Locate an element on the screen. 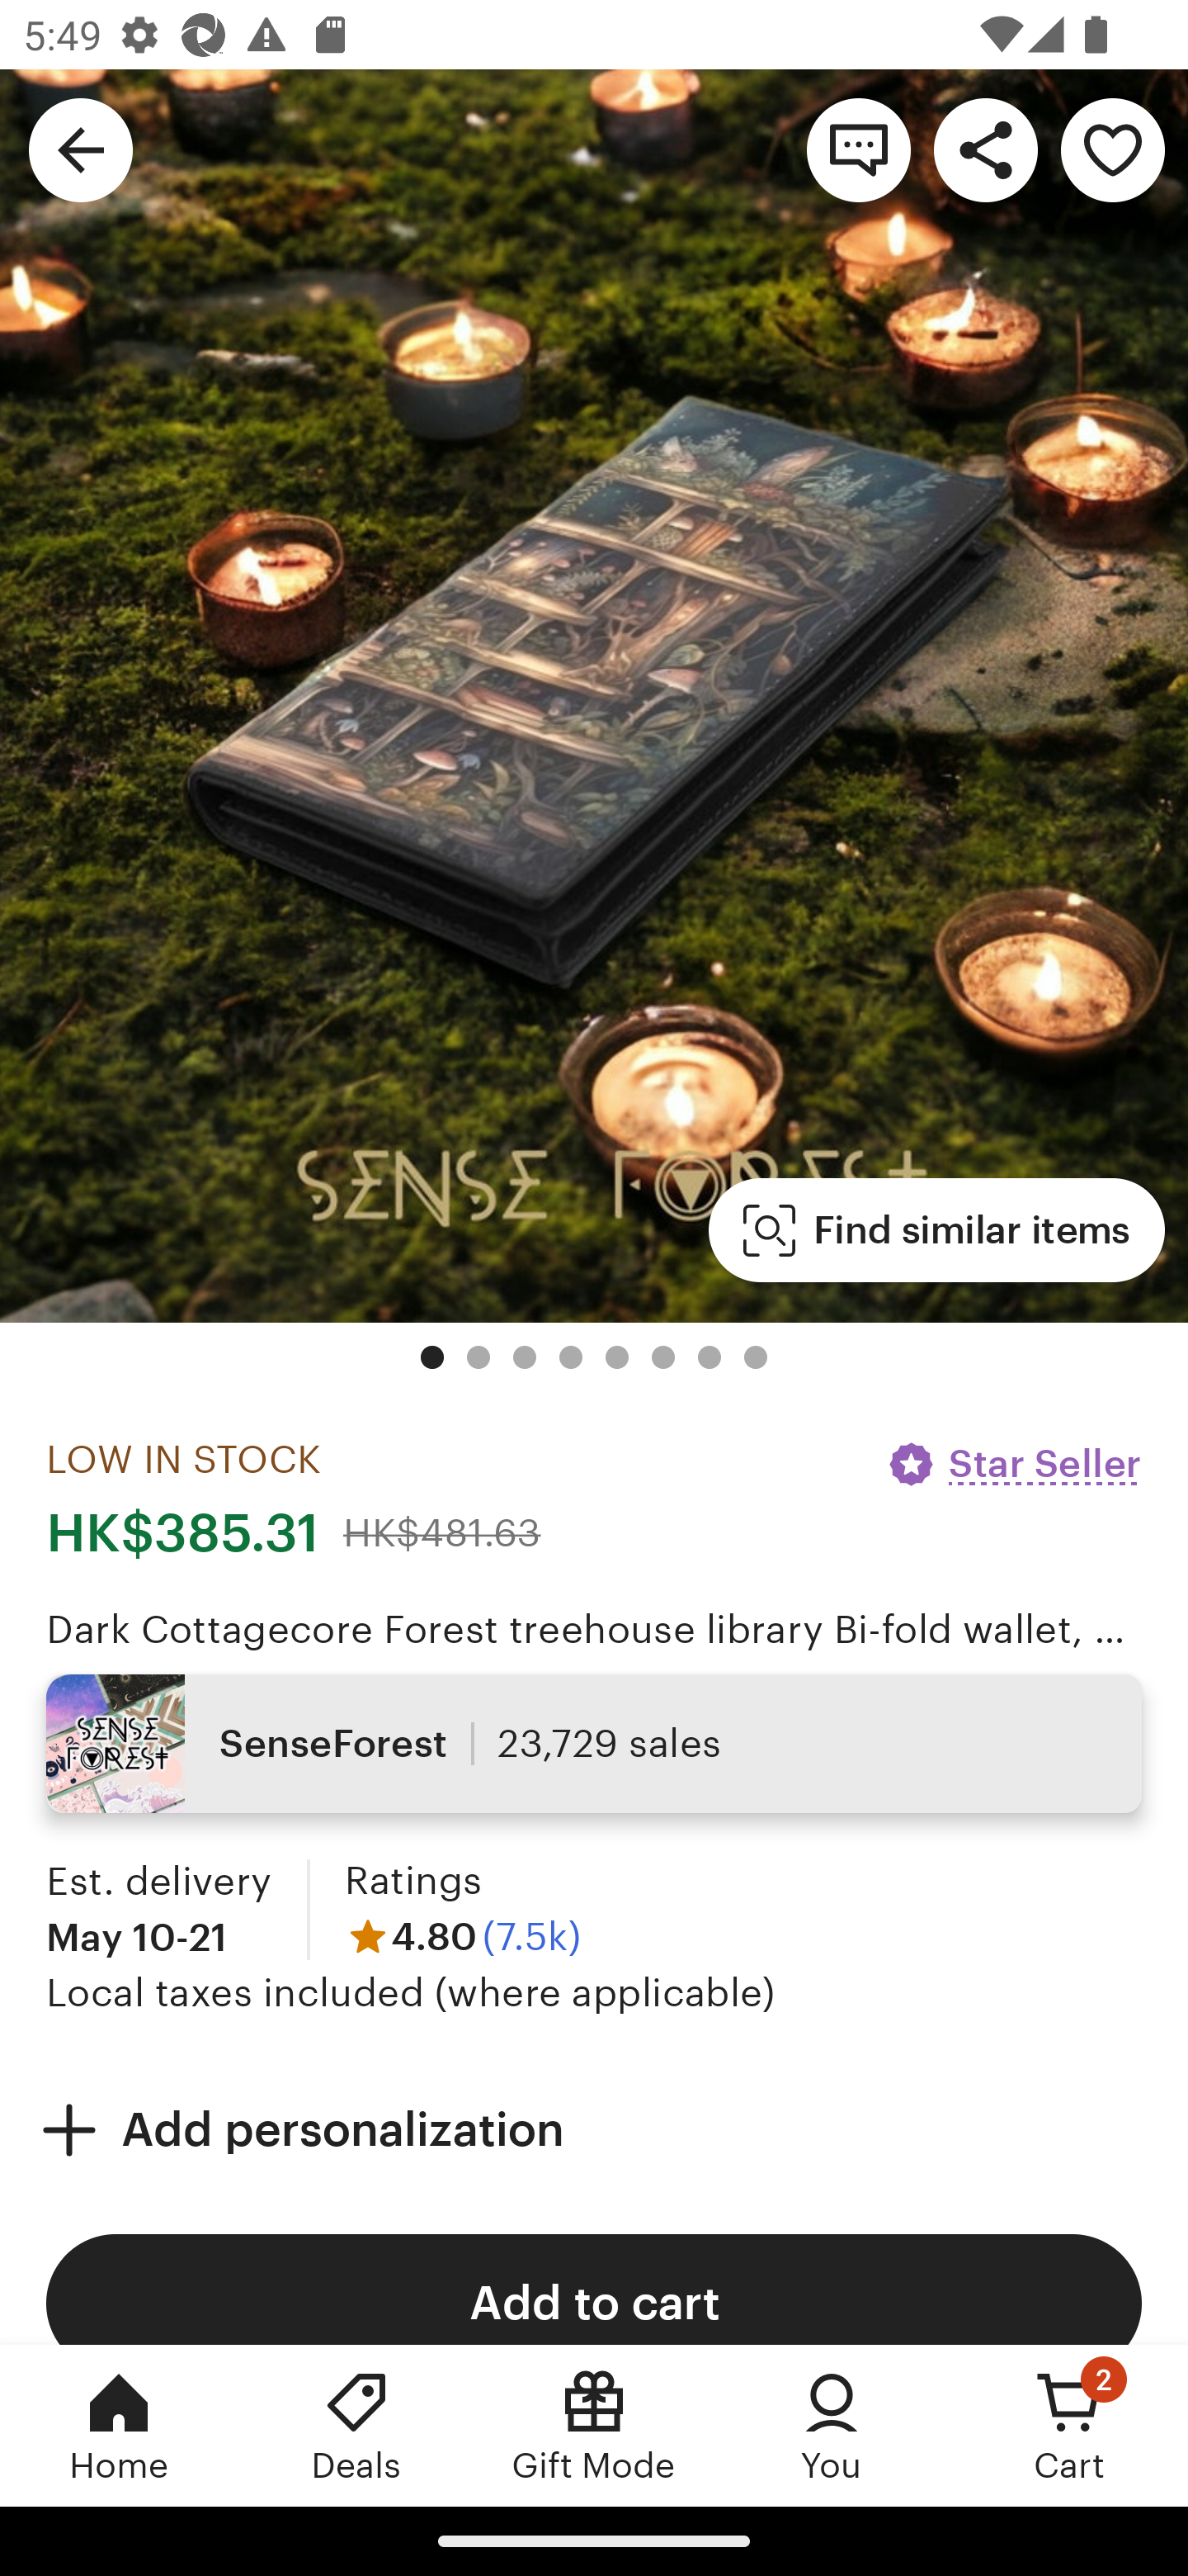 The image size is (1188, 2576). Star Seller is located at coordinates (1013, 1464).